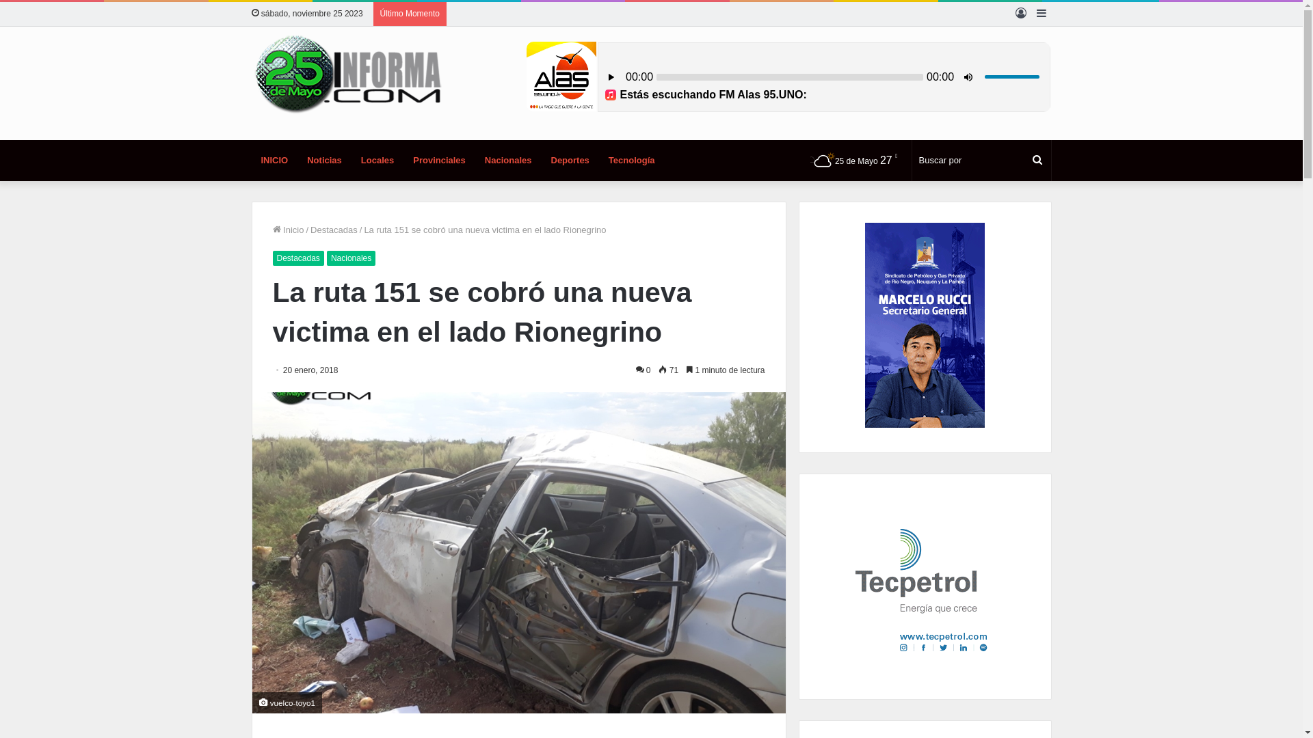 The height and width of the screenshot is (738, 1313). I want to click on Nacionales, so click(352, 258).